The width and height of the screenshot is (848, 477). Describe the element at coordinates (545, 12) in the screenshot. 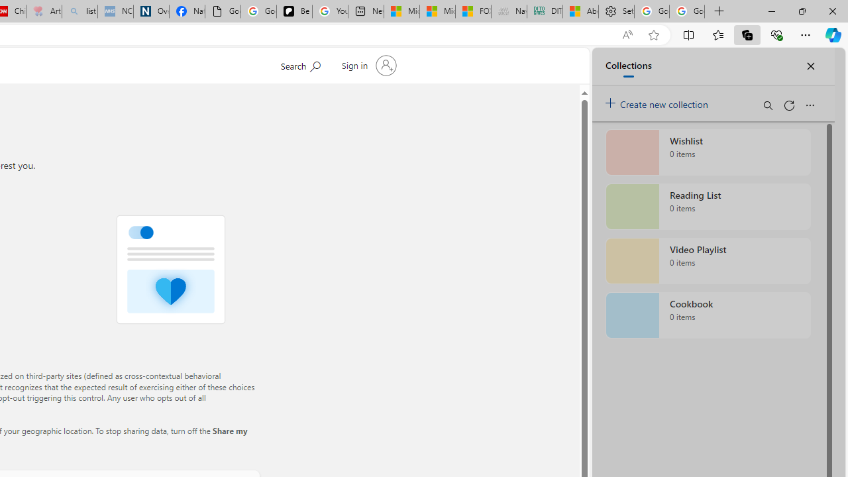

I see `DITOGAMES AG Imprint` at that location.